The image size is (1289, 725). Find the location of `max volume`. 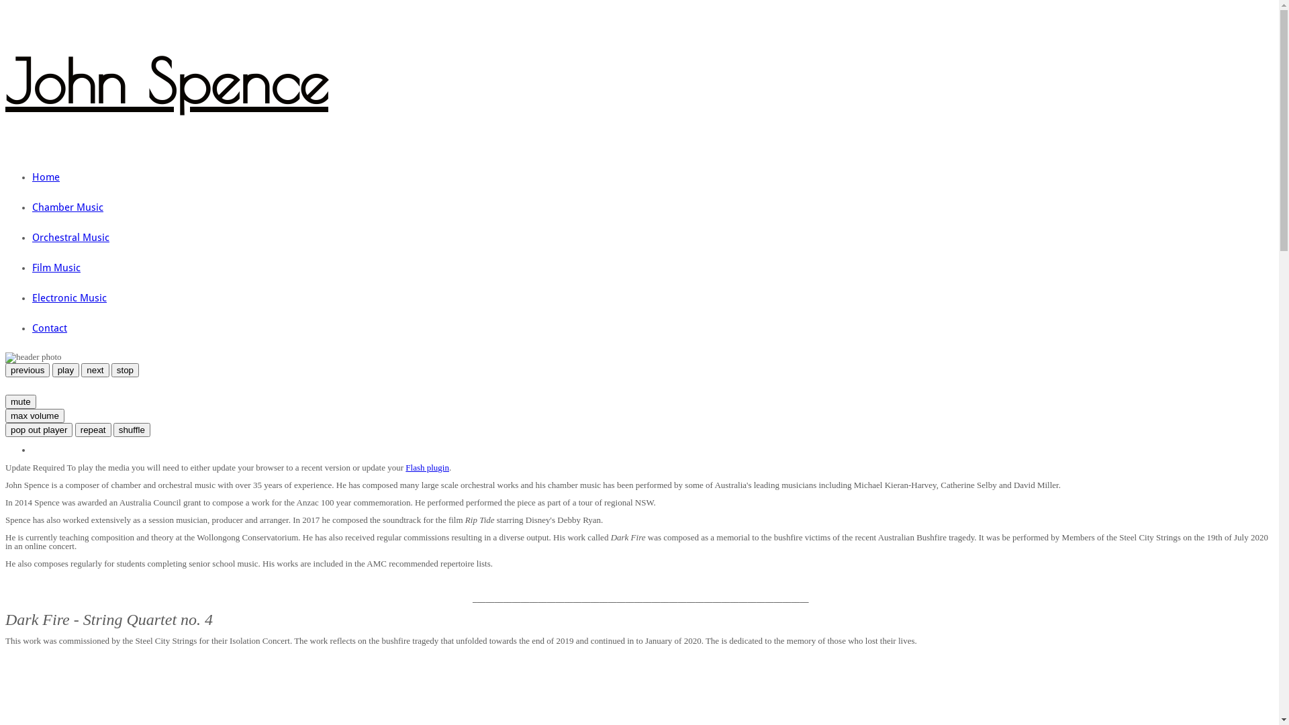

max volume is located at coordinates (35, 416).